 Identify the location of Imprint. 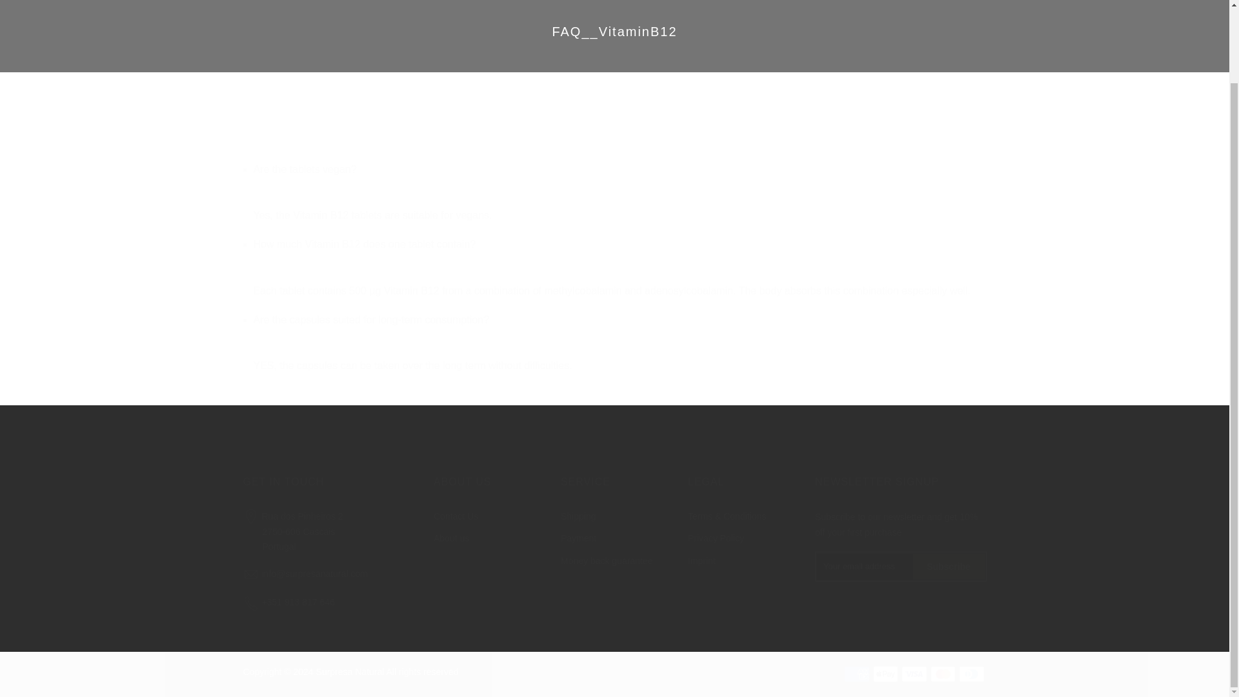
(701, 560).